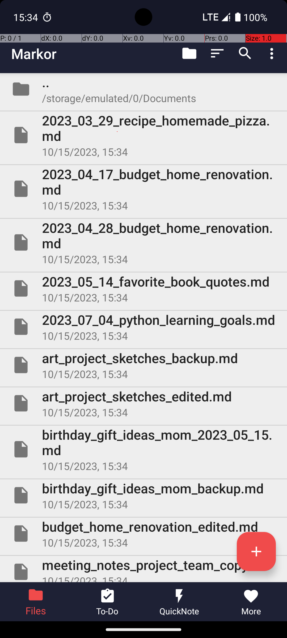 This screenshot has width=287, height=638. Describe the element at coordinates (143, 534) in the screenshot. I see `File budget_home_renovation_edited.md ` at that location.